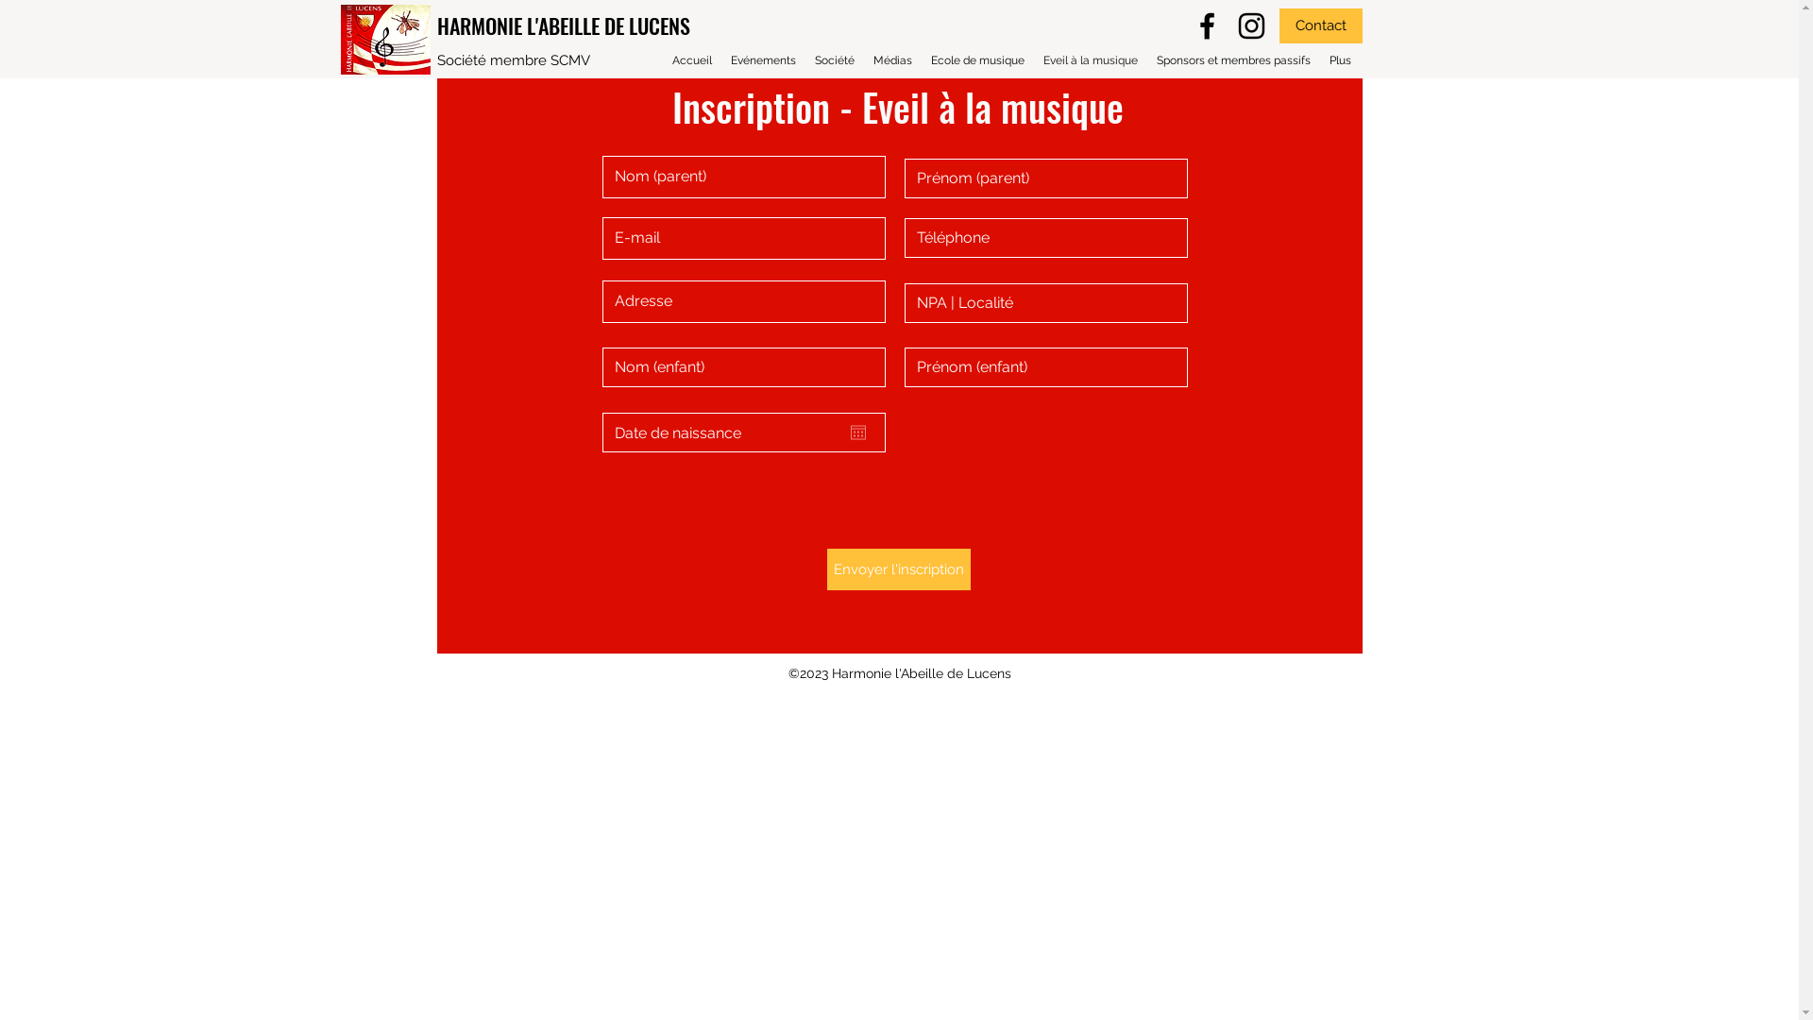 Image resolution: width=1813 pixels, height=1020 pixels. Describe the element at coordinates (1320, 26) in the screenshot. I see `Contact` at that location.